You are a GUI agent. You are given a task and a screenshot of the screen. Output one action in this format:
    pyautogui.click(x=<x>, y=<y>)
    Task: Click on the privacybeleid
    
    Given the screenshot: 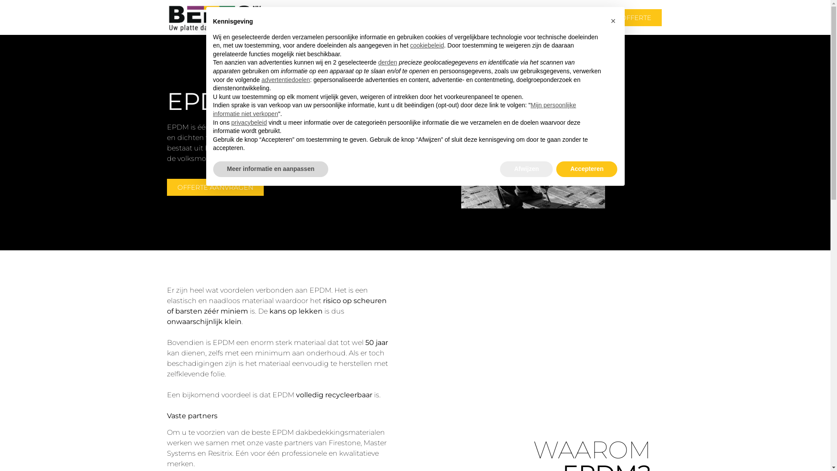 What is the action you would take?
    pyautogui.click(x=249, y=123)
    